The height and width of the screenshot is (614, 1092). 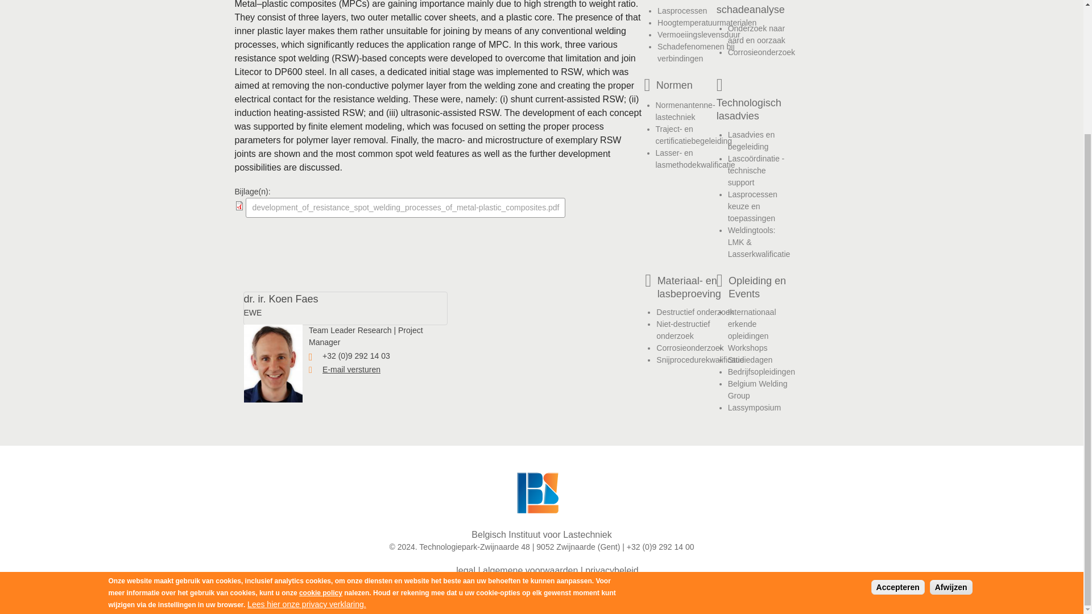 I want to click on Lasadvies en begeleiding, so click(x=752, y=140).